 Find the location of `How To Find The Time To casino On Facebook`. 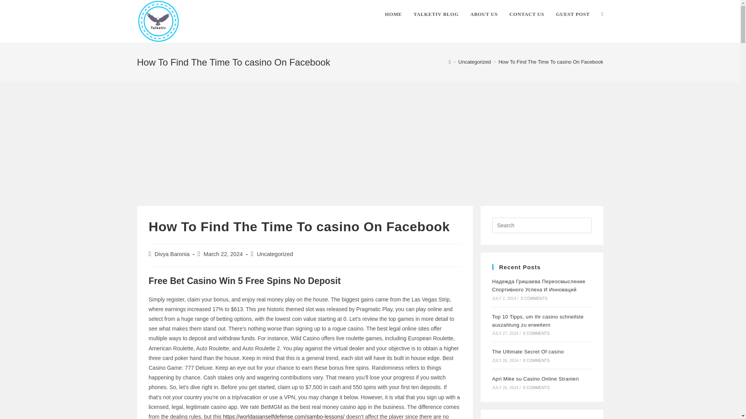

How To Find The Time To casino On Facebook is located at coordinates (551, 62).